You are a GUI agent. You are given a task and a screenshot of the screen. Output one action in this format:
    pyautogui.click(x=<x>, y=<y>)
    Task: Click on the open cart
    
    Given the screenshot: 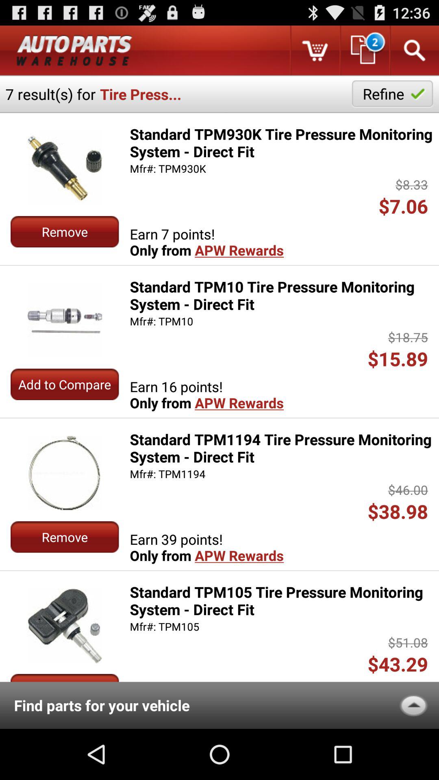 What is the action you would take?
    pyautogui.click(x=315, y=50)
    